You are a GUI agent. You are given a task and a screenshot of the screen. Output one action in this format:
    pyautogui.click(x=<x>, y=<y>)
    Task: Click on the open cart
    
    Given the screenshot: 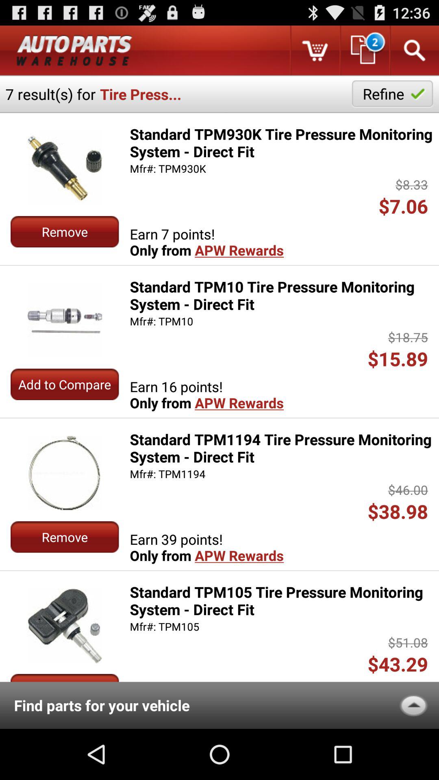 What is the action you would take?
    pyautogui.click(x=315, y=50)
    